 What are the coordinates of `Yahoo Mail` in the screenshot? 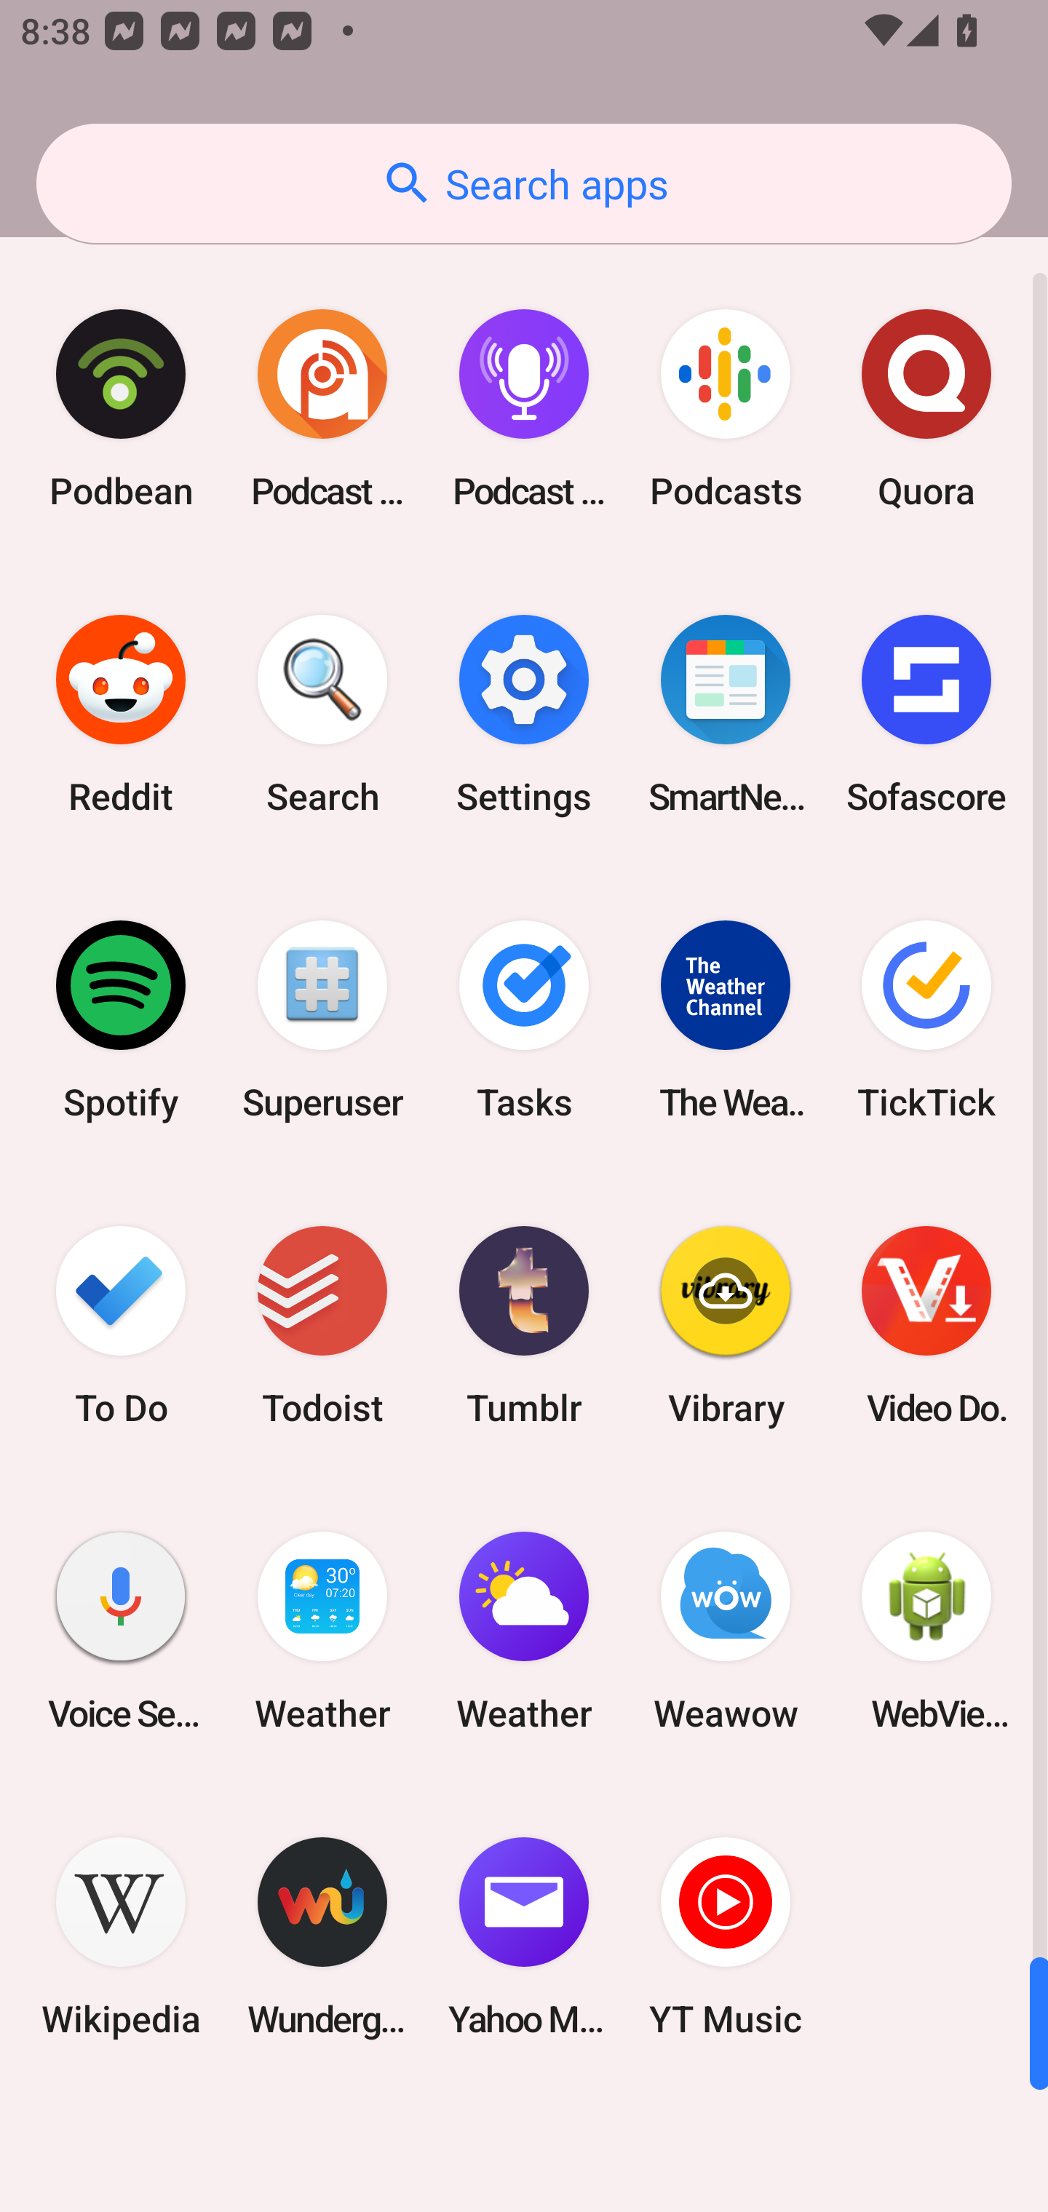 It's located at (524, 1937).